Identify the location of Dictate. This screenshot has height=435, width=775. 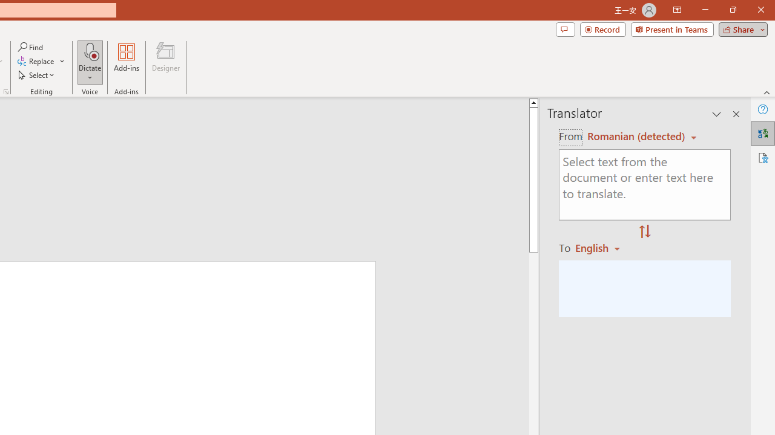
(90, 51).